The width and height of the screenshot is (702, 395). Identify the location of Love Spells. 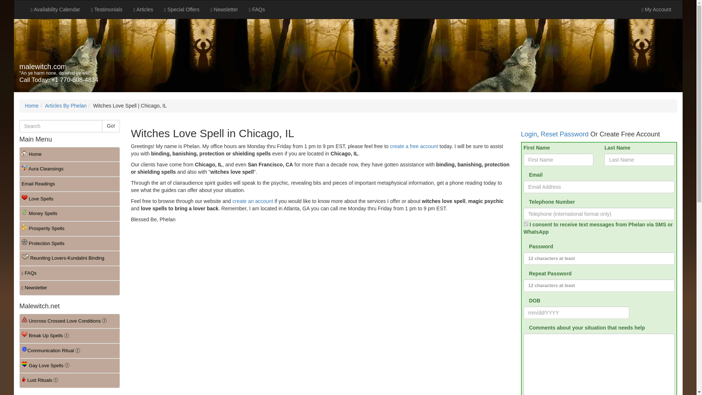
(69, 199).